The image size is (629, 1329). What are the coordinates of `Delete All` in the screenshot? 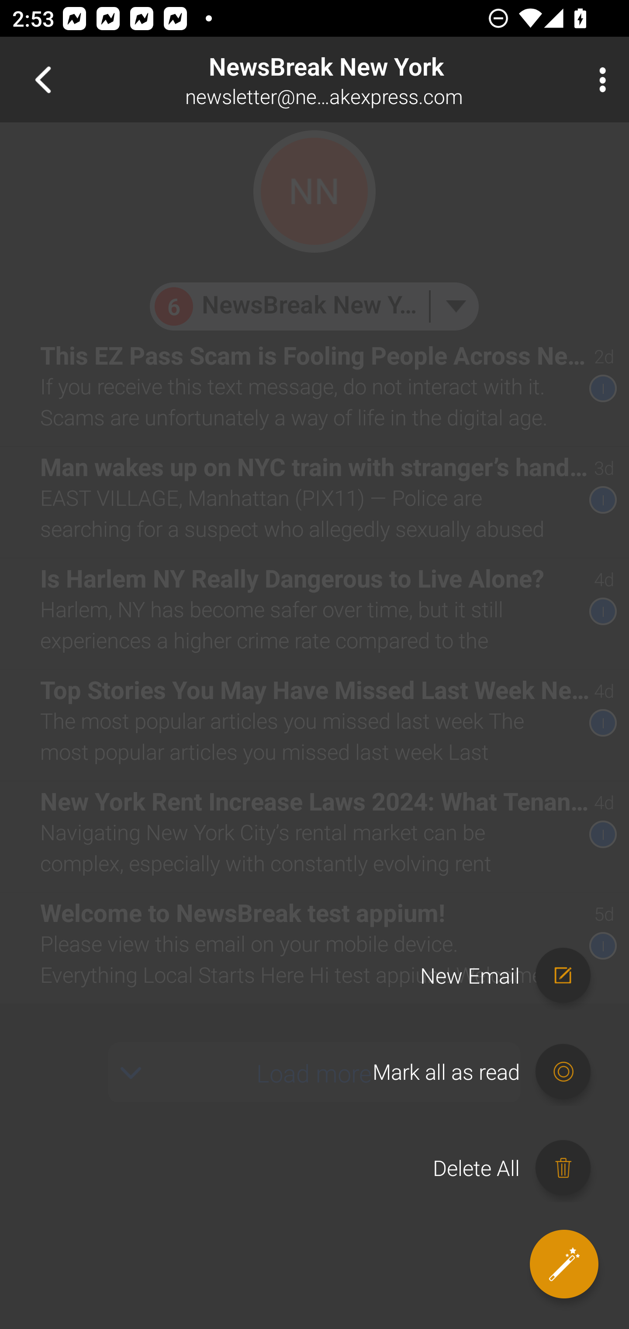 It's located at (520, 1168).